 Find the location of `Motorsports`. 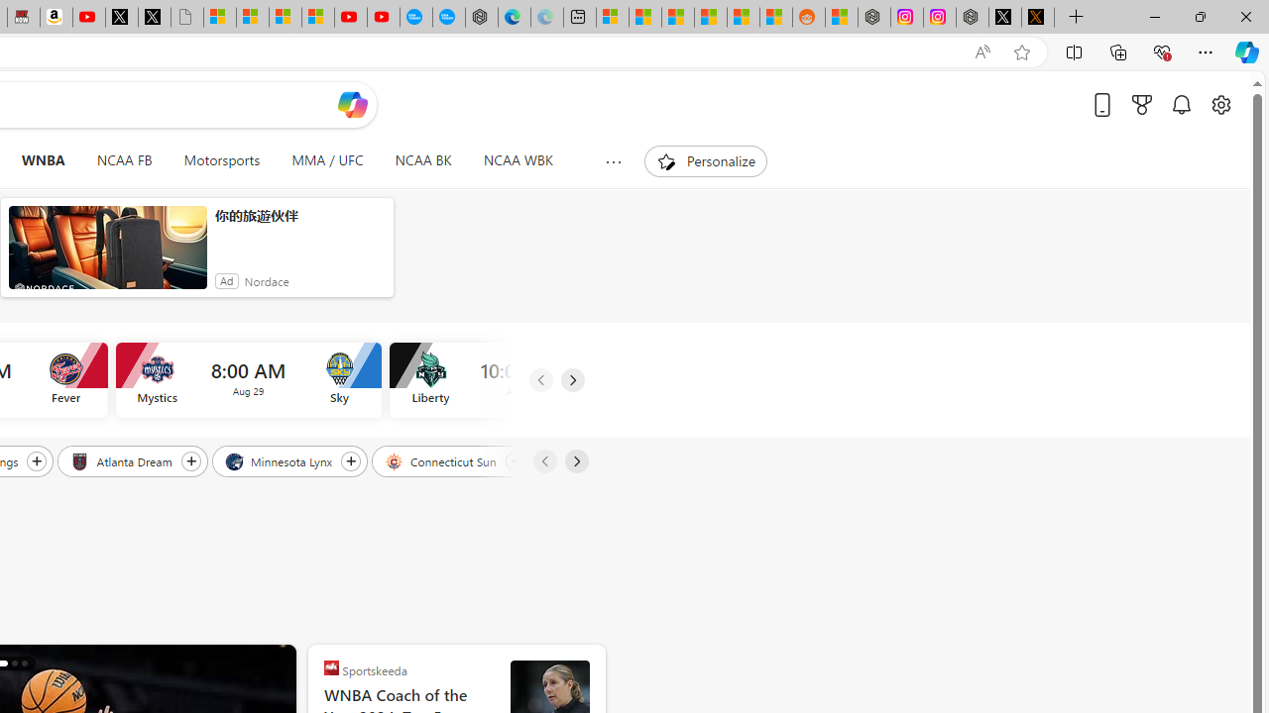

Motorsports is located at coordinates (222, 160).